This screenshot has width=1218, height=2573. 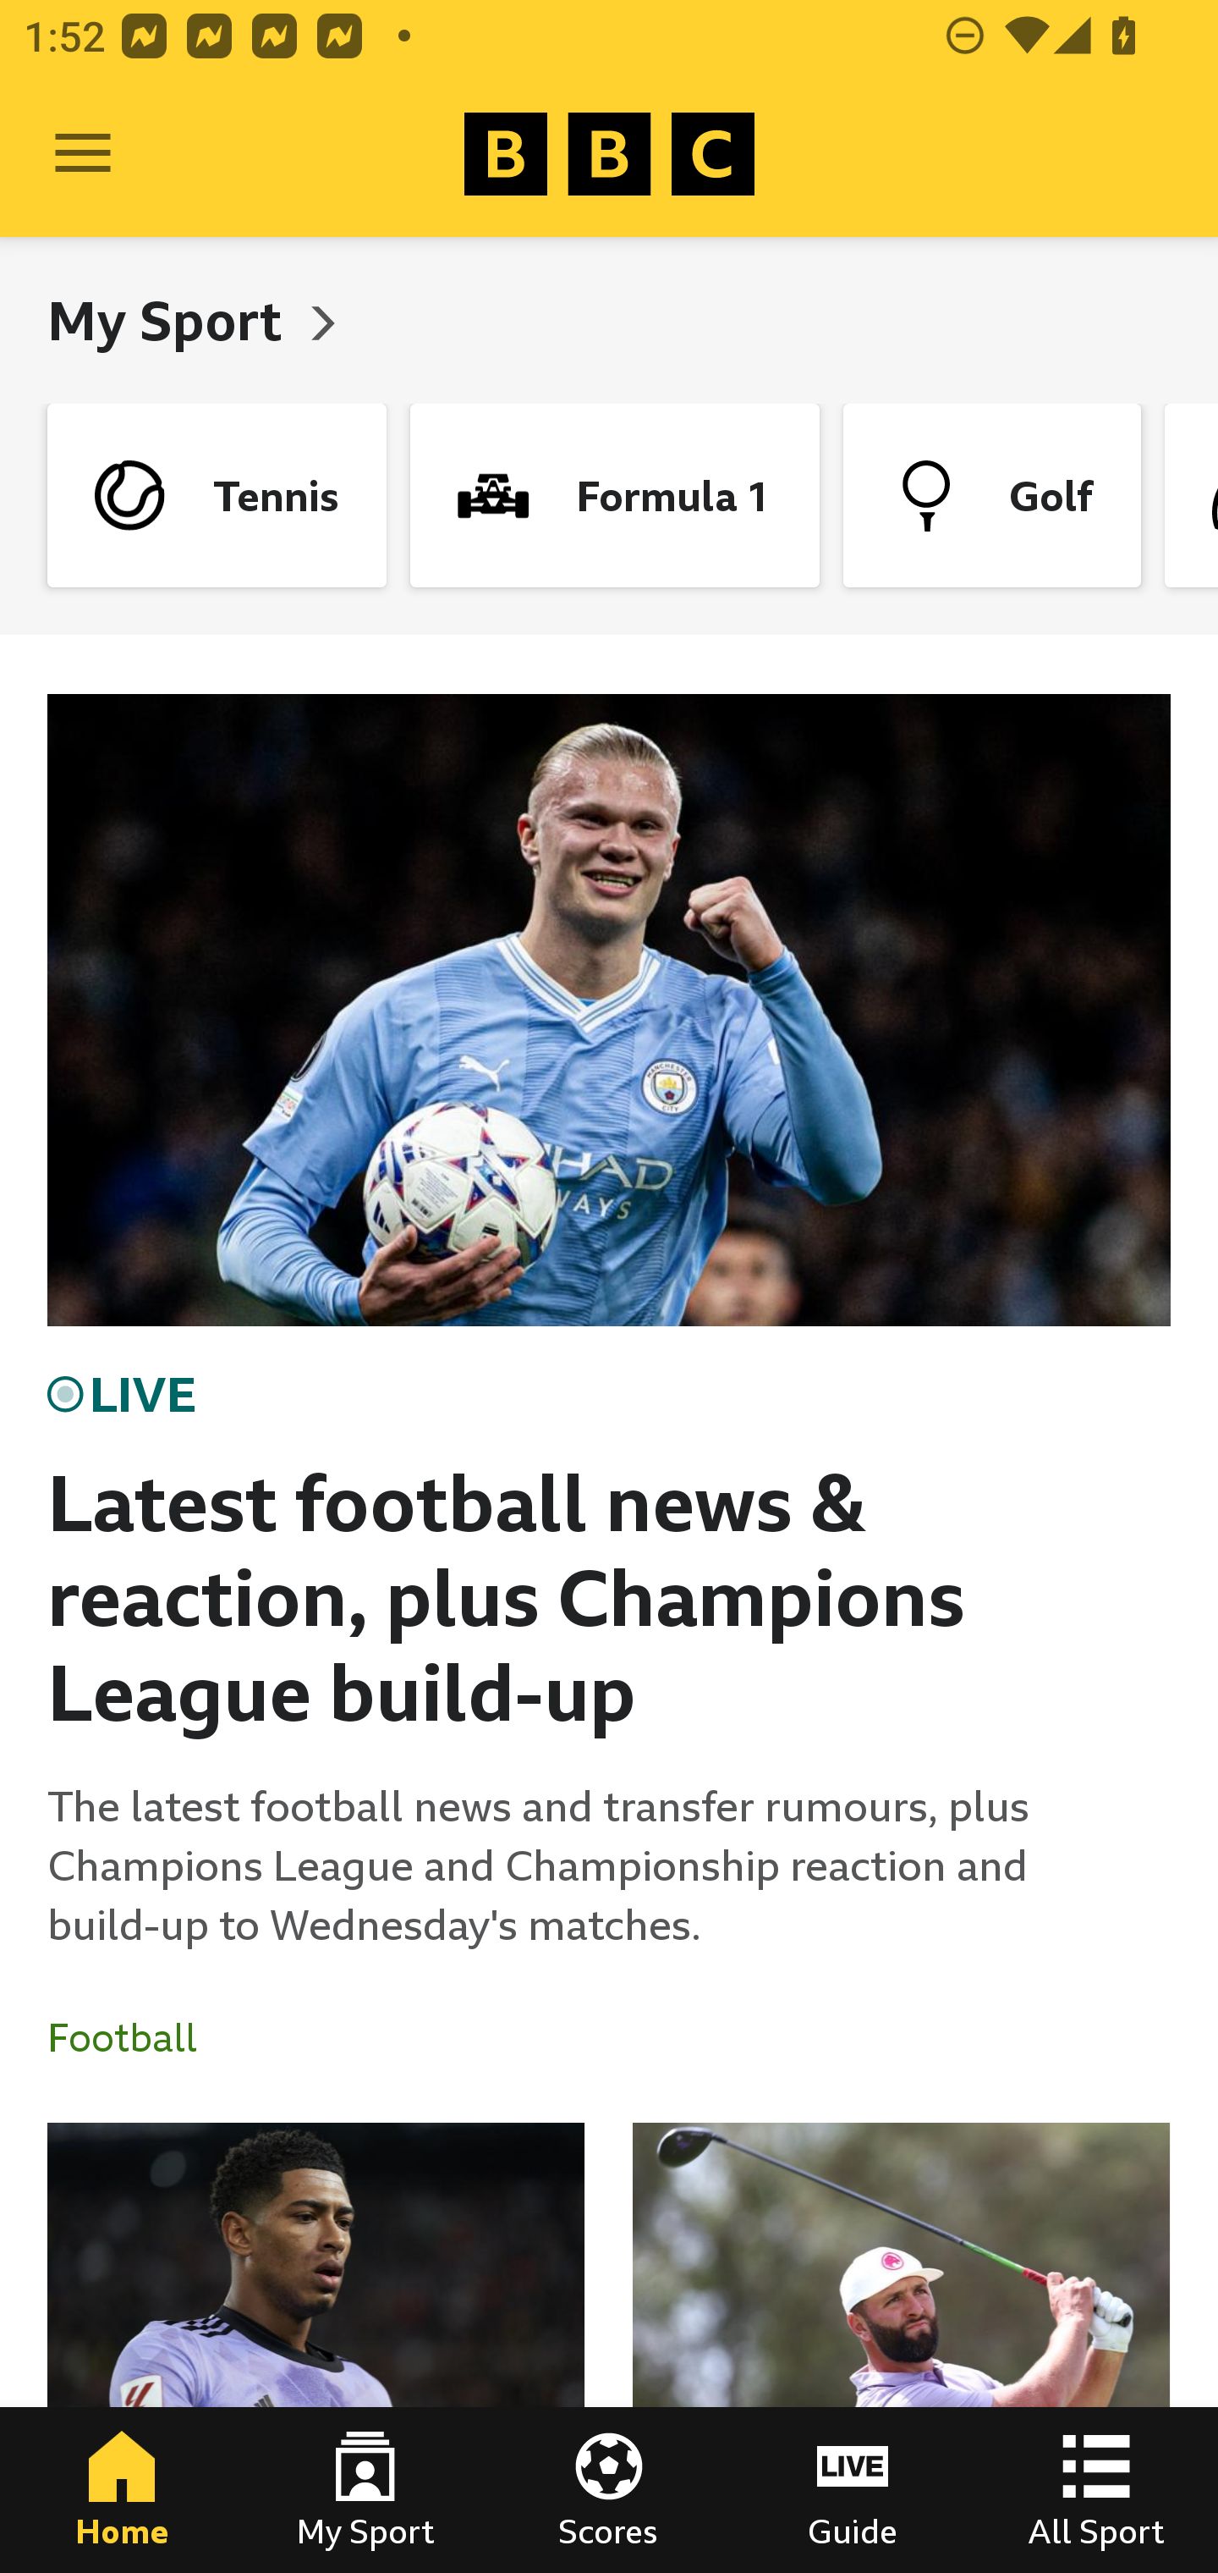 What do you see at coordinates (83, 154) in the screenshot?
I see `Open Menu` at bounding box center [83, 154].